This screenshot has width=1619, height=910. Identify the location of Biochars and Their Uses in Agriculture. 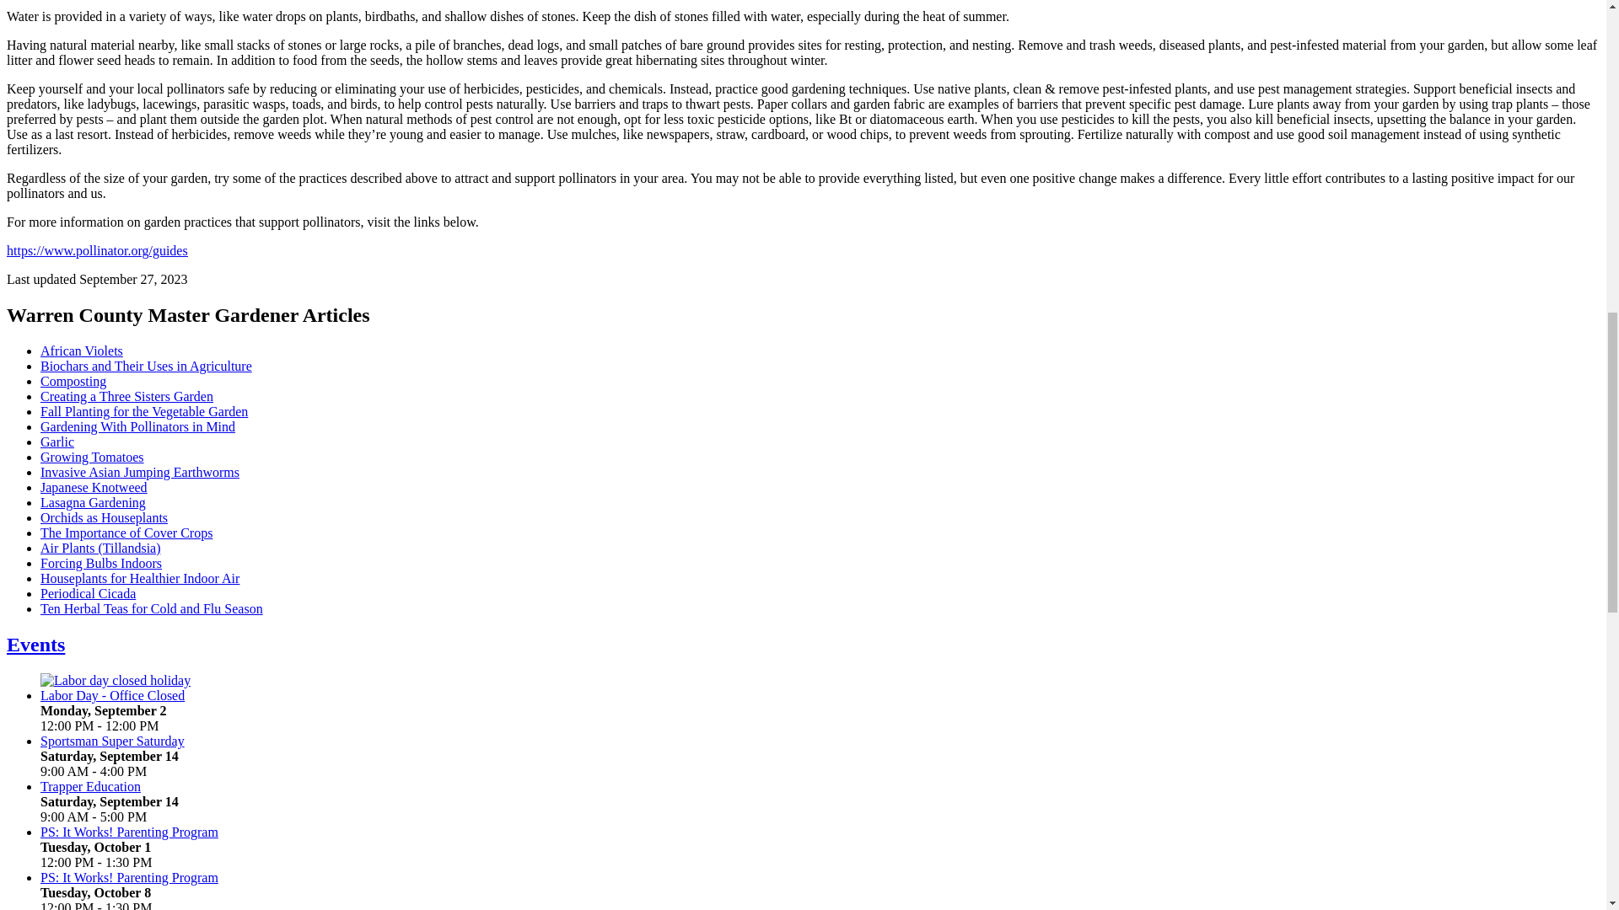
(147, 366).